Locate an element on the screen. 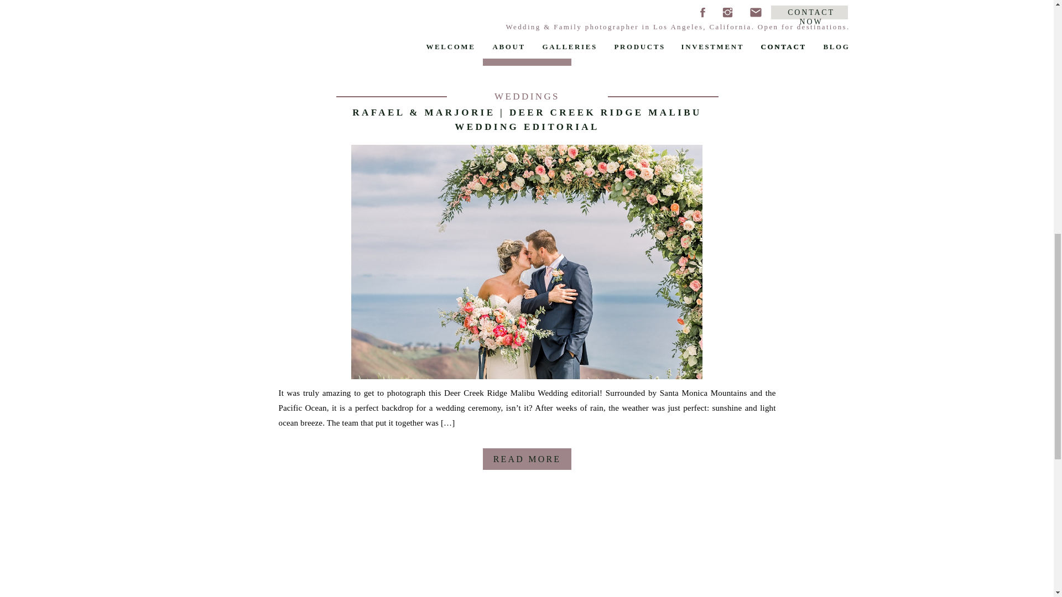 This screenshot has width=1062, height=597. WEDDINGS is located at coordinates (527, 96).